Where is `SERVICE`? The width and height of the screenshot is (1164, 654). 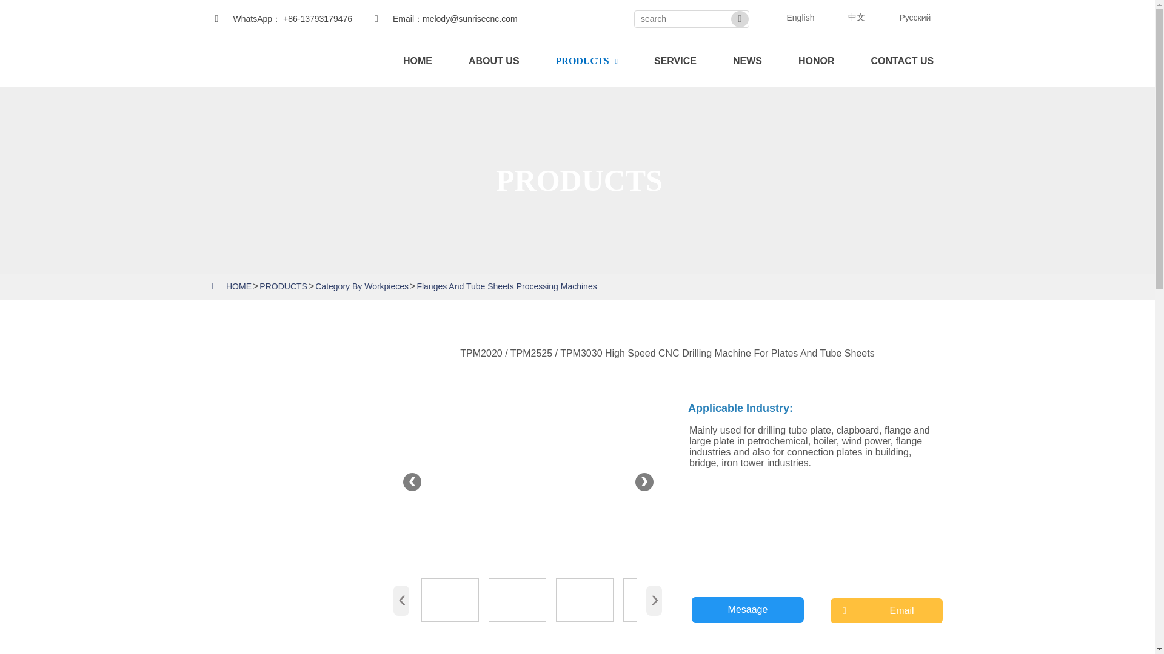
SERVICE is located at coordinates (675, 61).